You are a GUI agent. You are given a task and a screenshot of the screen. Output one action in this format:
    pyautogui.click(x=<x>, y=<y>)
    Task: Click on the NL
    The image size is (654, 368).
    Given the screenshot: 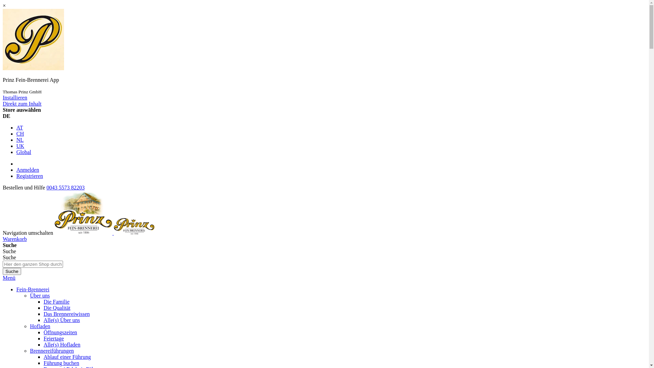 What is the action you would take?
    pyautogui.click(x=20, y=140)
    